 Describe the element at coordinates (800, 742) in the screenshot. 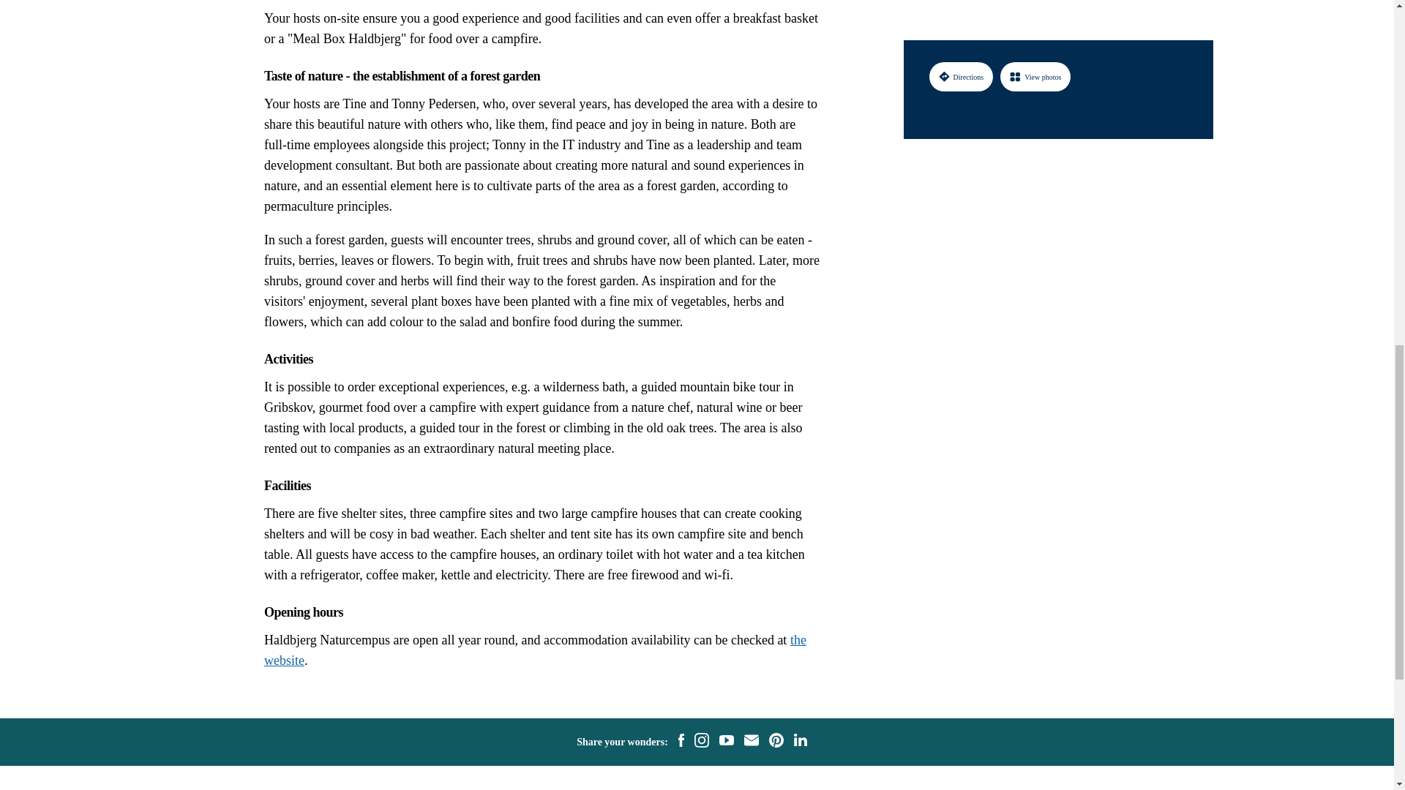

I see `linkedin` at that location.